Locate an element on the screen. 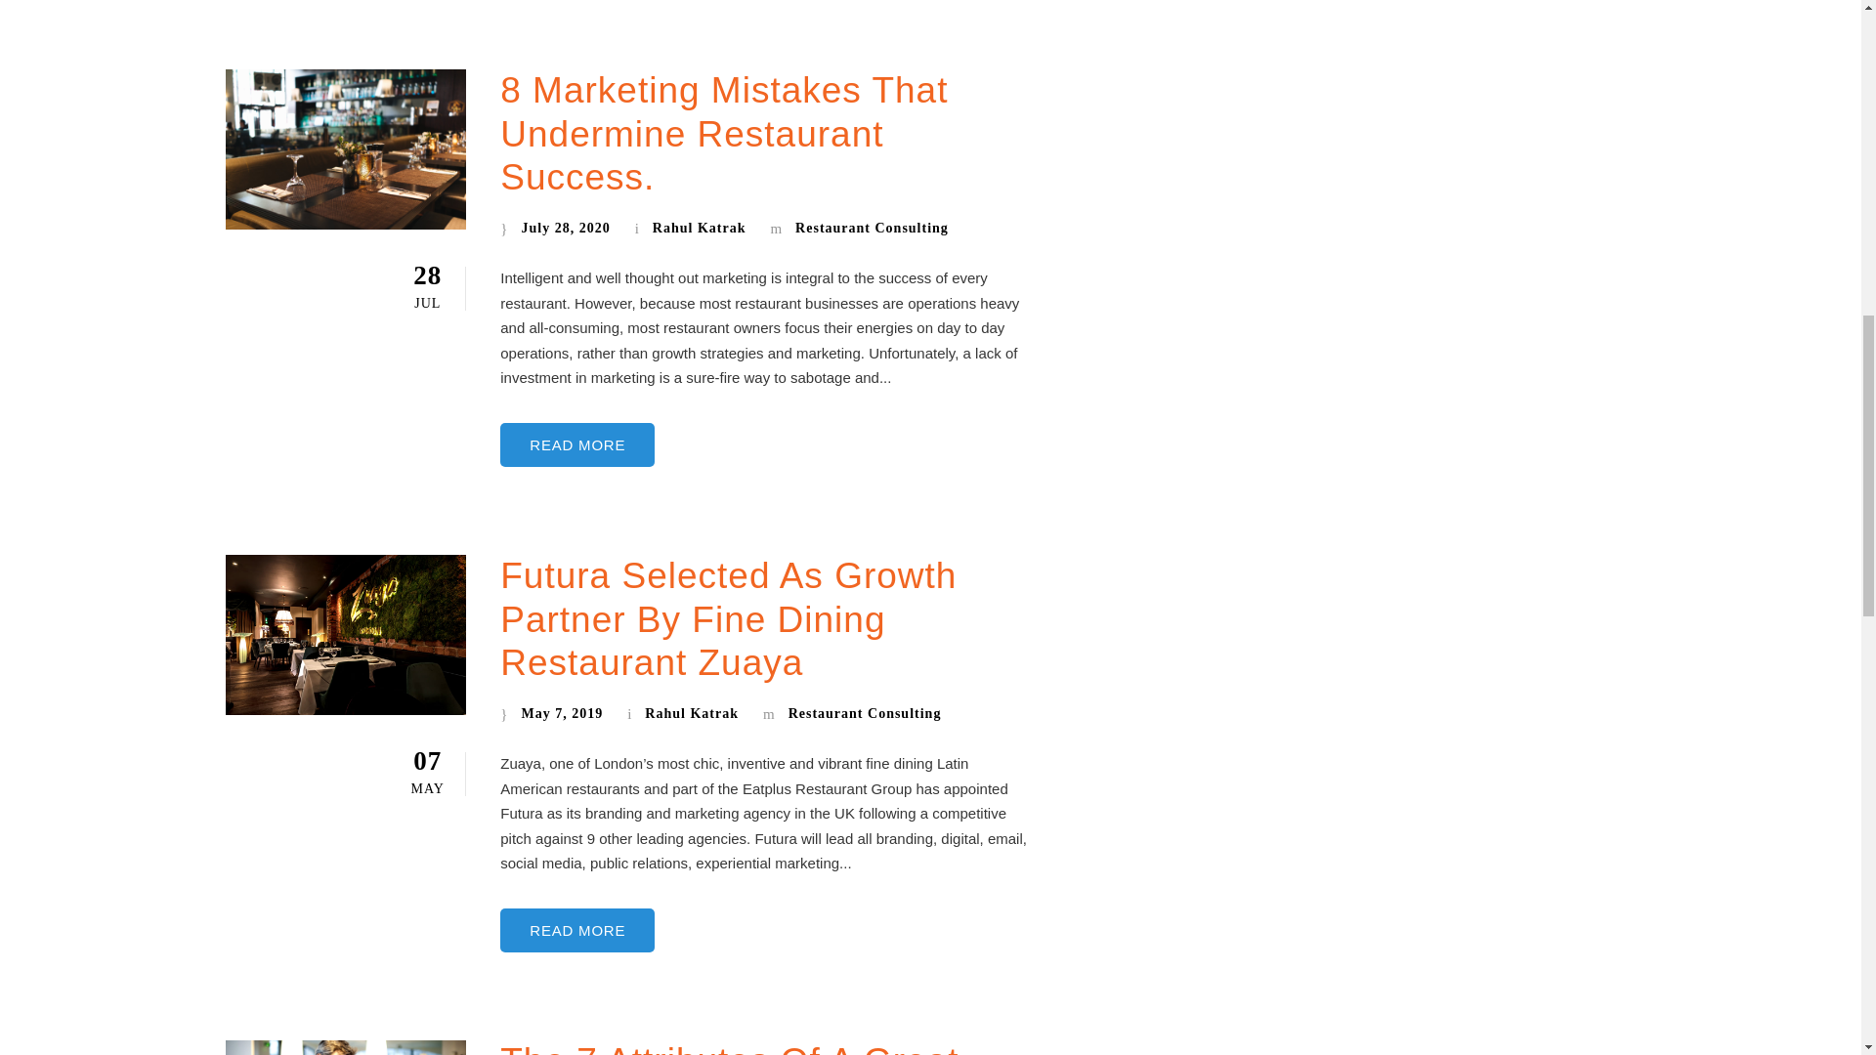 Image resolution: width=1876 pixels, height=1055 pixels. READ MORE is located at coordinates (577, 445).